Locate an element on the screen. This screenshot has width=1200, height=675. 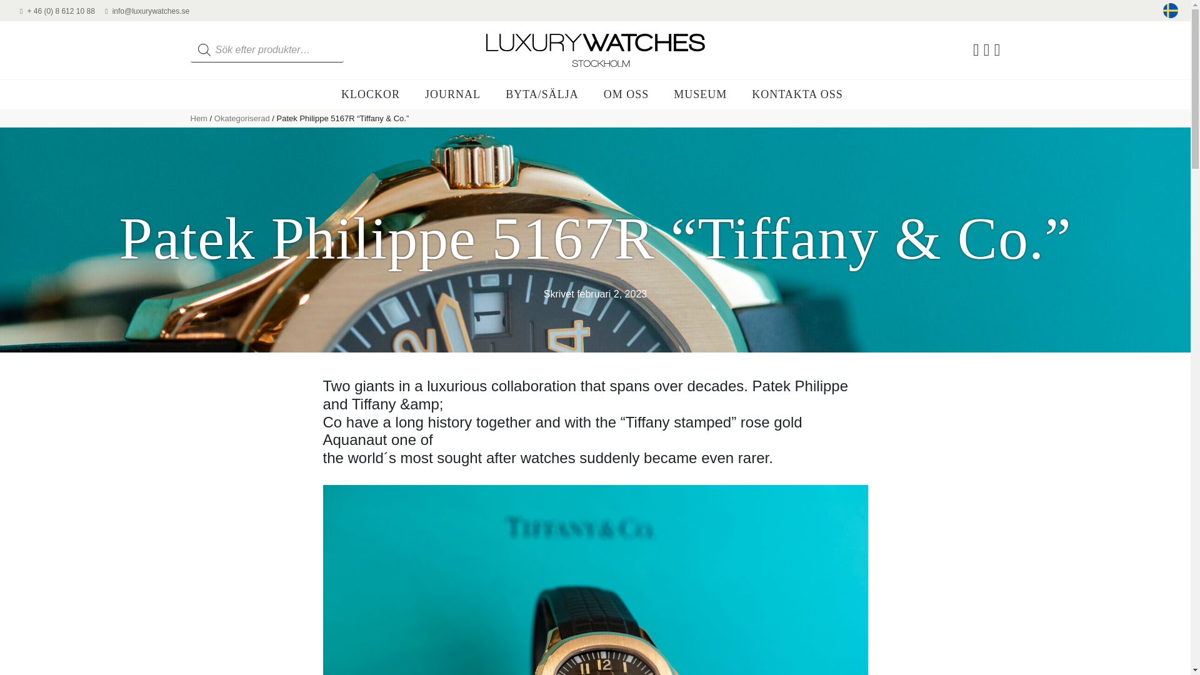
MUSEUM is located at coordinates (700, 94).